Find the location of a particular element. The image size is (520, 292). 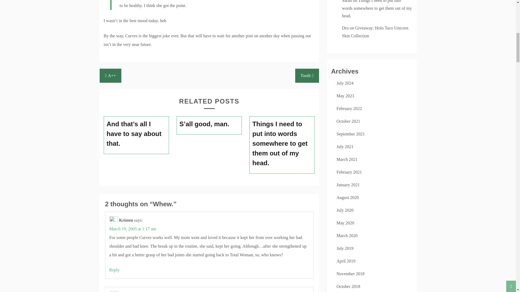

October 2021 is located at coordinates (348, 121).